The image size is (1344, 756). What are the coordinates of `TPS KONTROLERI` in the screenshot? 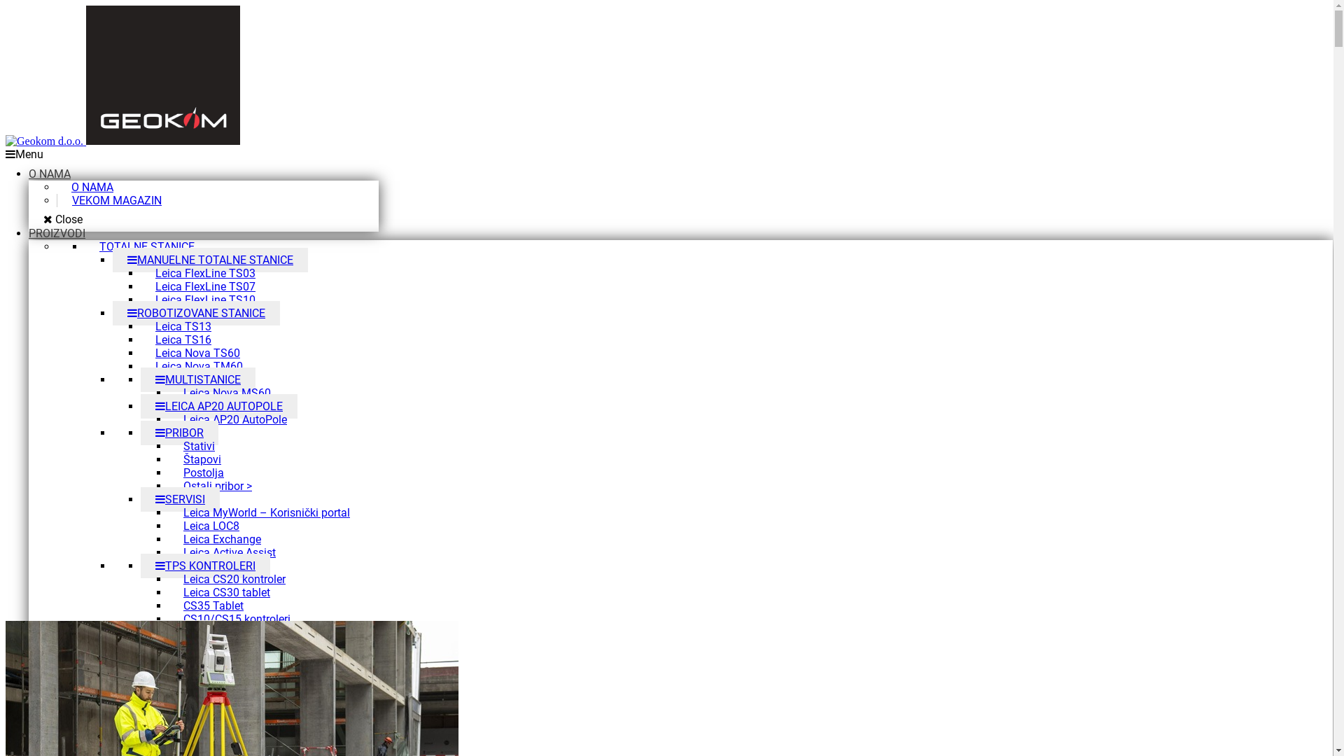 It's located at (206, 566).